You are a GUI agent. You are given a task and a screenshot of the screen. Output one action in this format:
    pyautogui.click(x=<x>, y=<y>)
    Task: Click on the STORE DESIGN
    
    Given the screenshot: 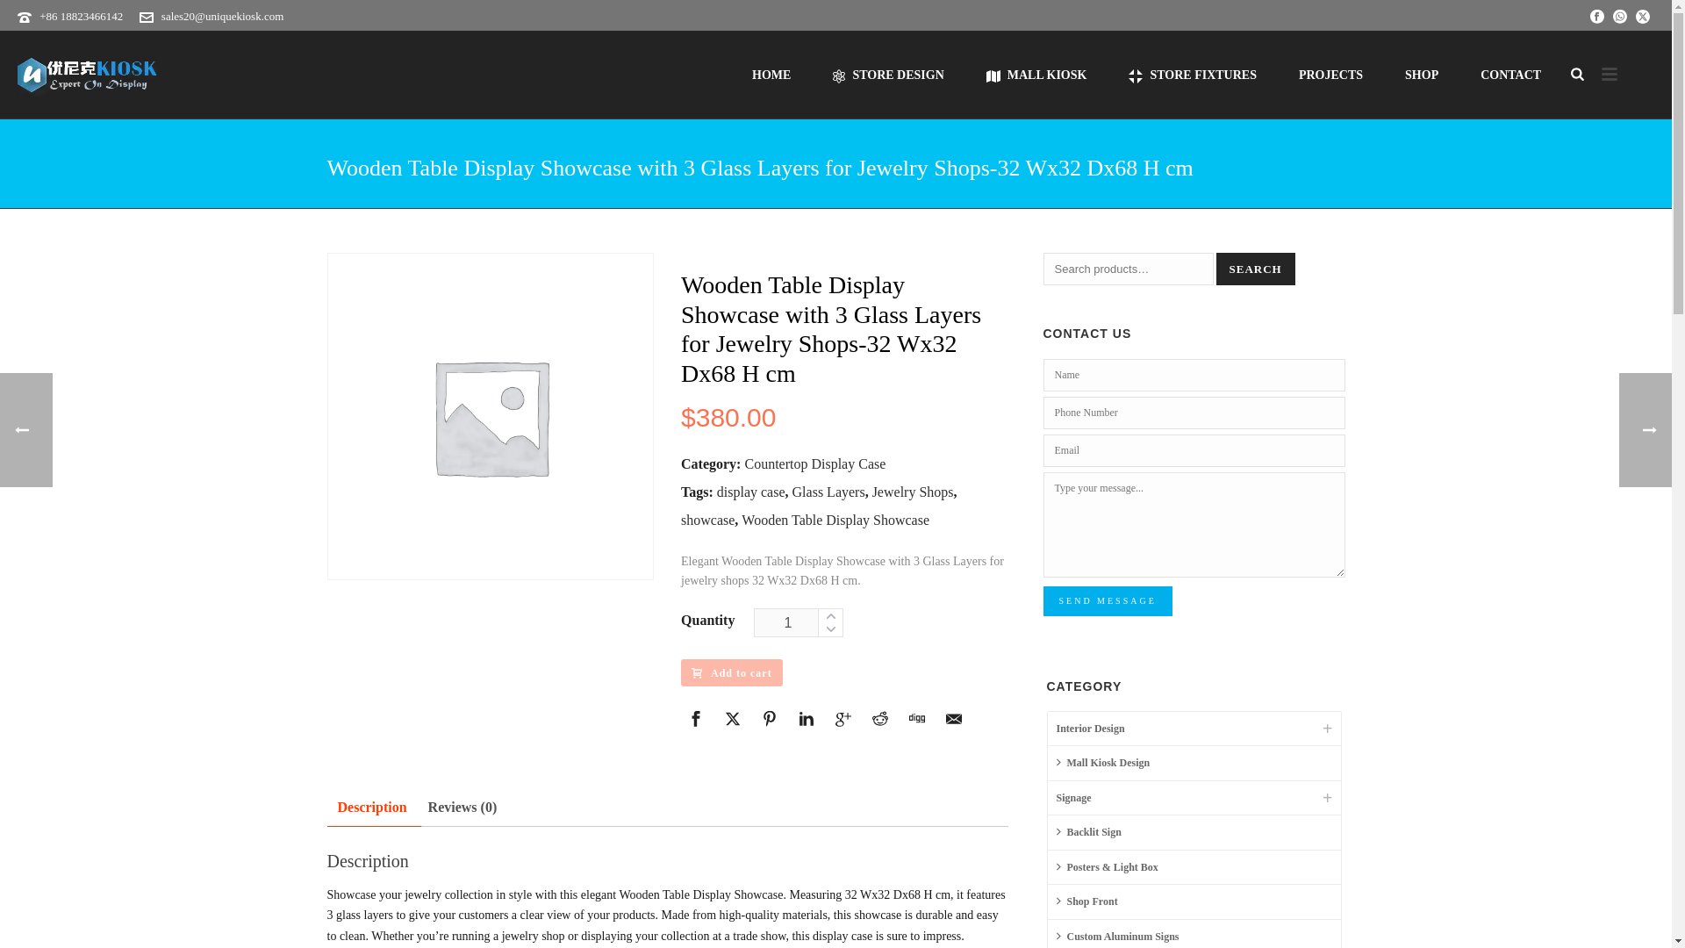 What is the action you would take?
    pyautogui.click(x=888, y=75)
    